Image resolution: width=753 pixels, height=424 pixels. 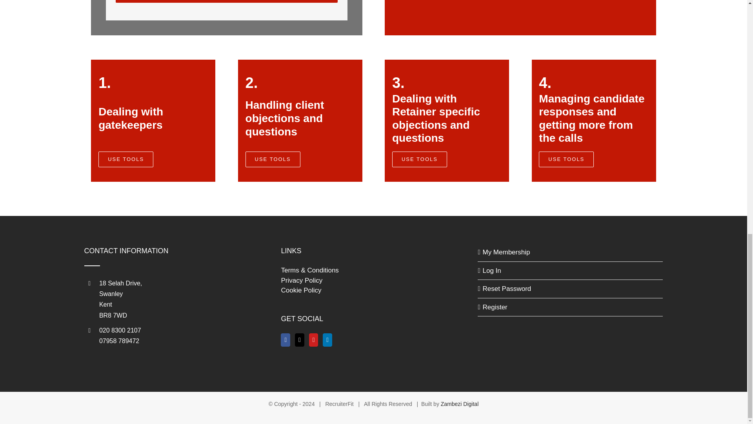 I want to click on USE TOOLS, so click(x=273, y=159).